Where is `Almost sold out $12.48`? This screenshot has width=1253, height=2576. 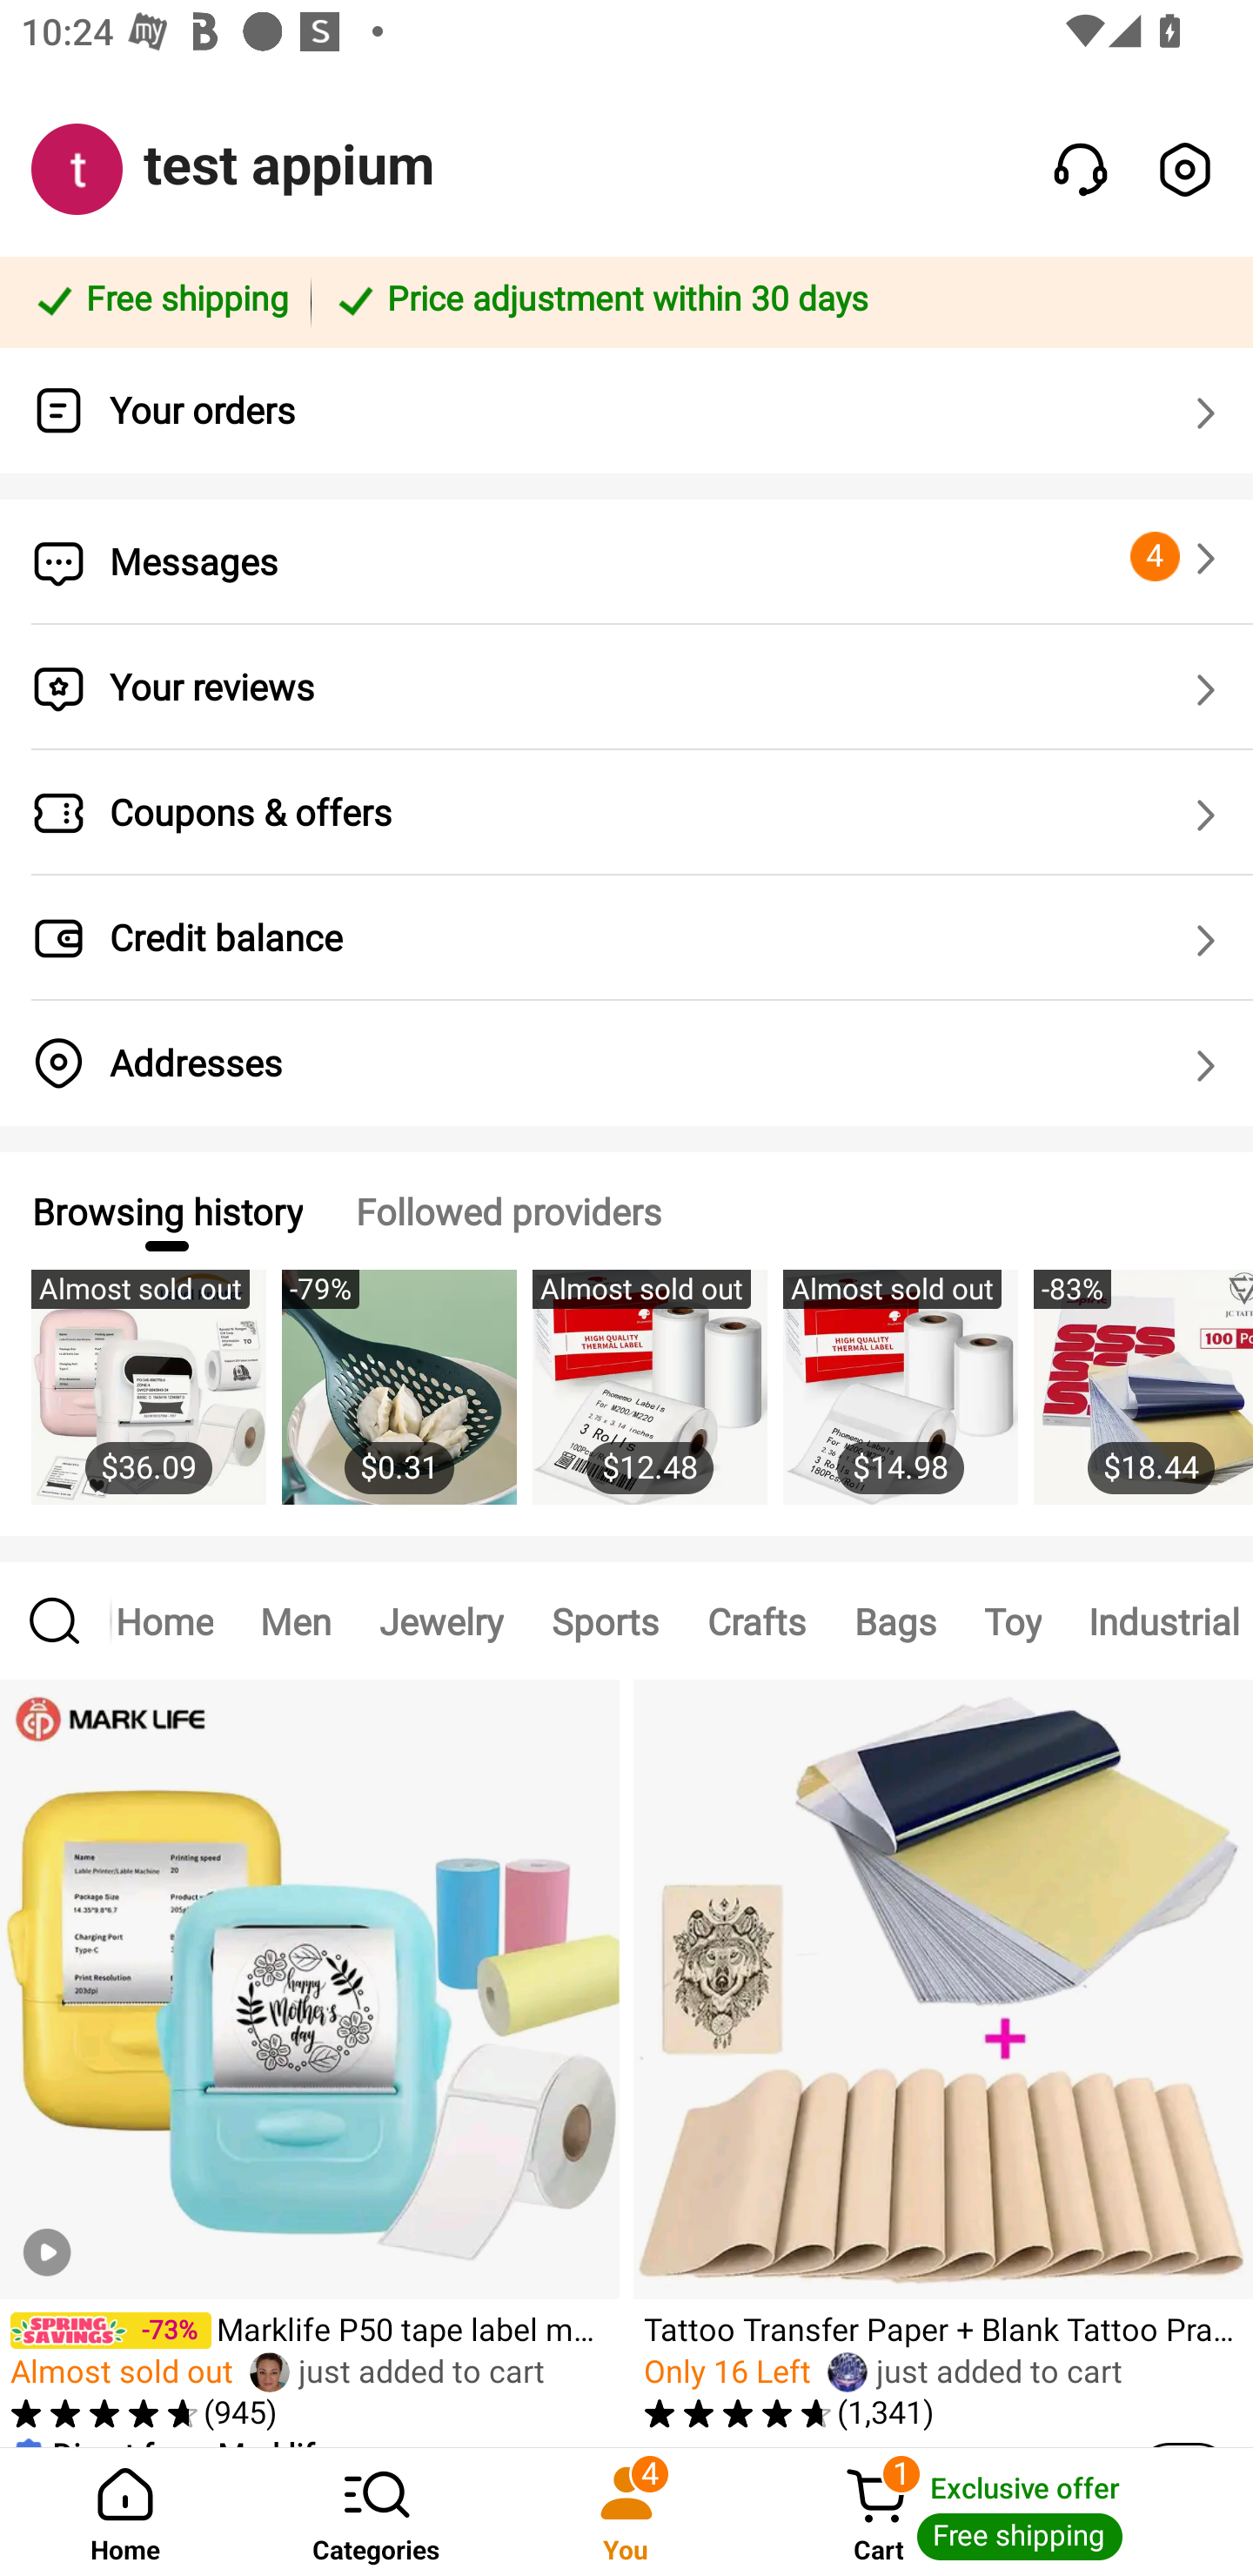 Almost sold out $12.48 is located at coordinates (649, 1403).